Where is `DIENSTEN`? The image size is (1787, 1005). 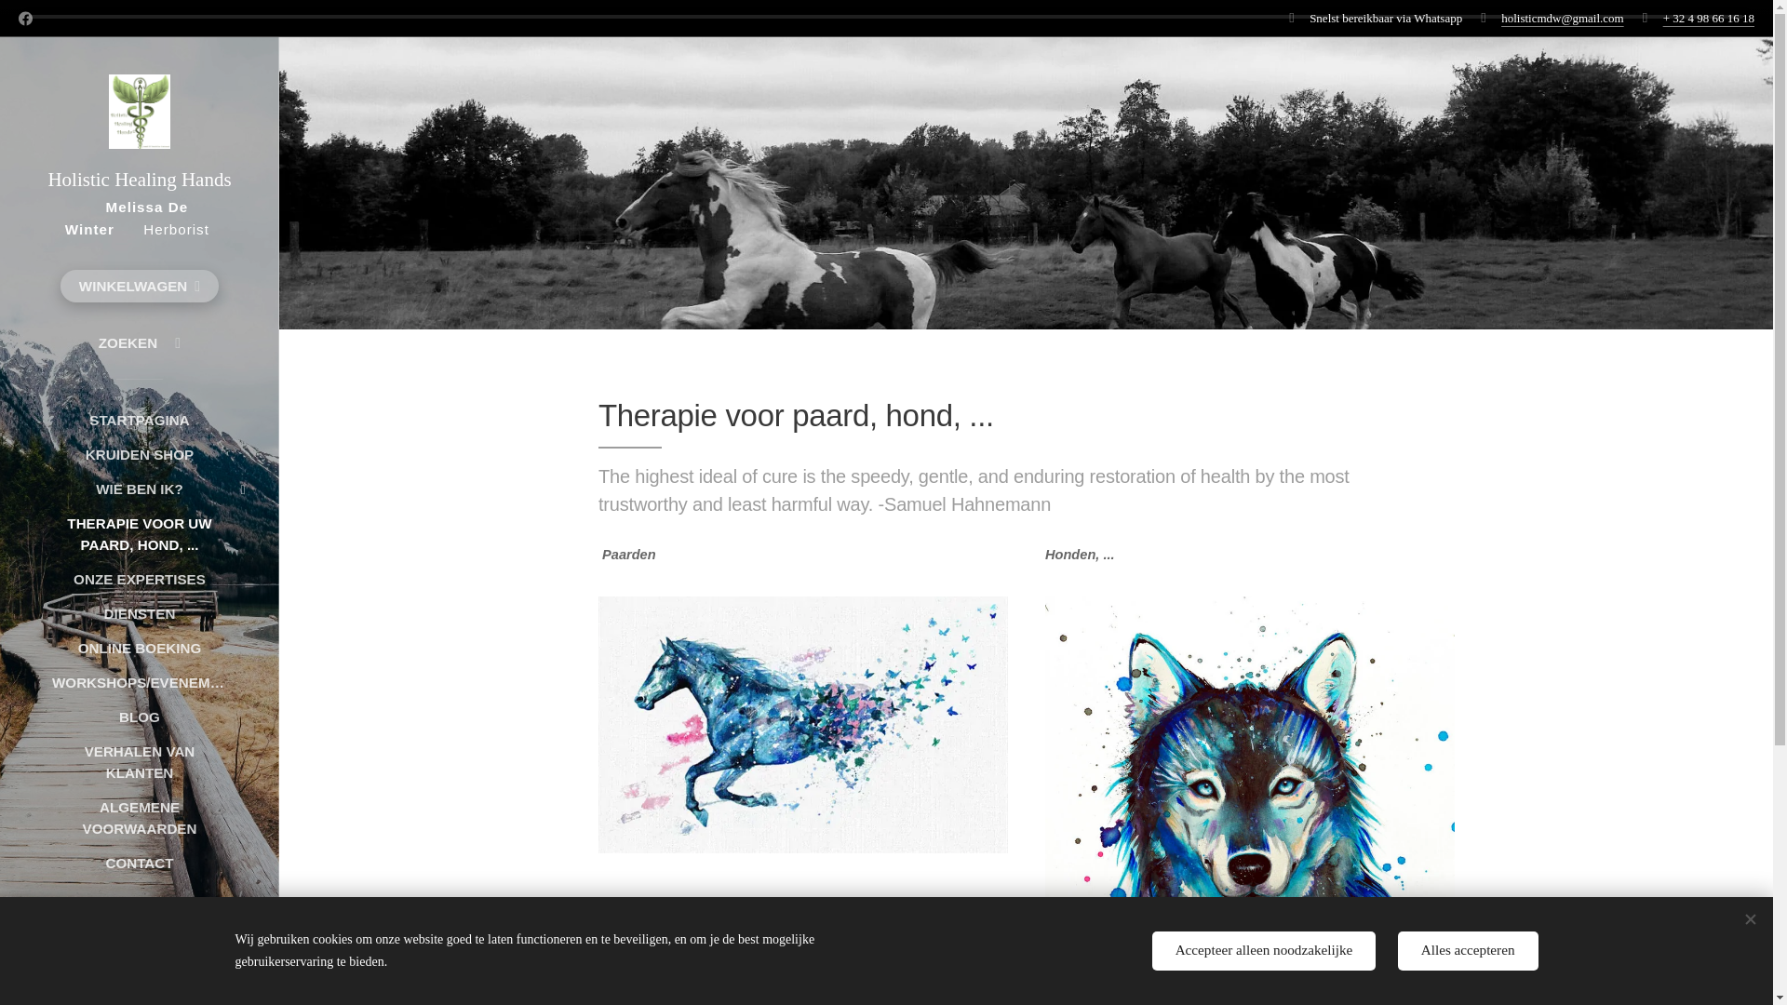
DIENSTEN is located at coordinates (139, 613).